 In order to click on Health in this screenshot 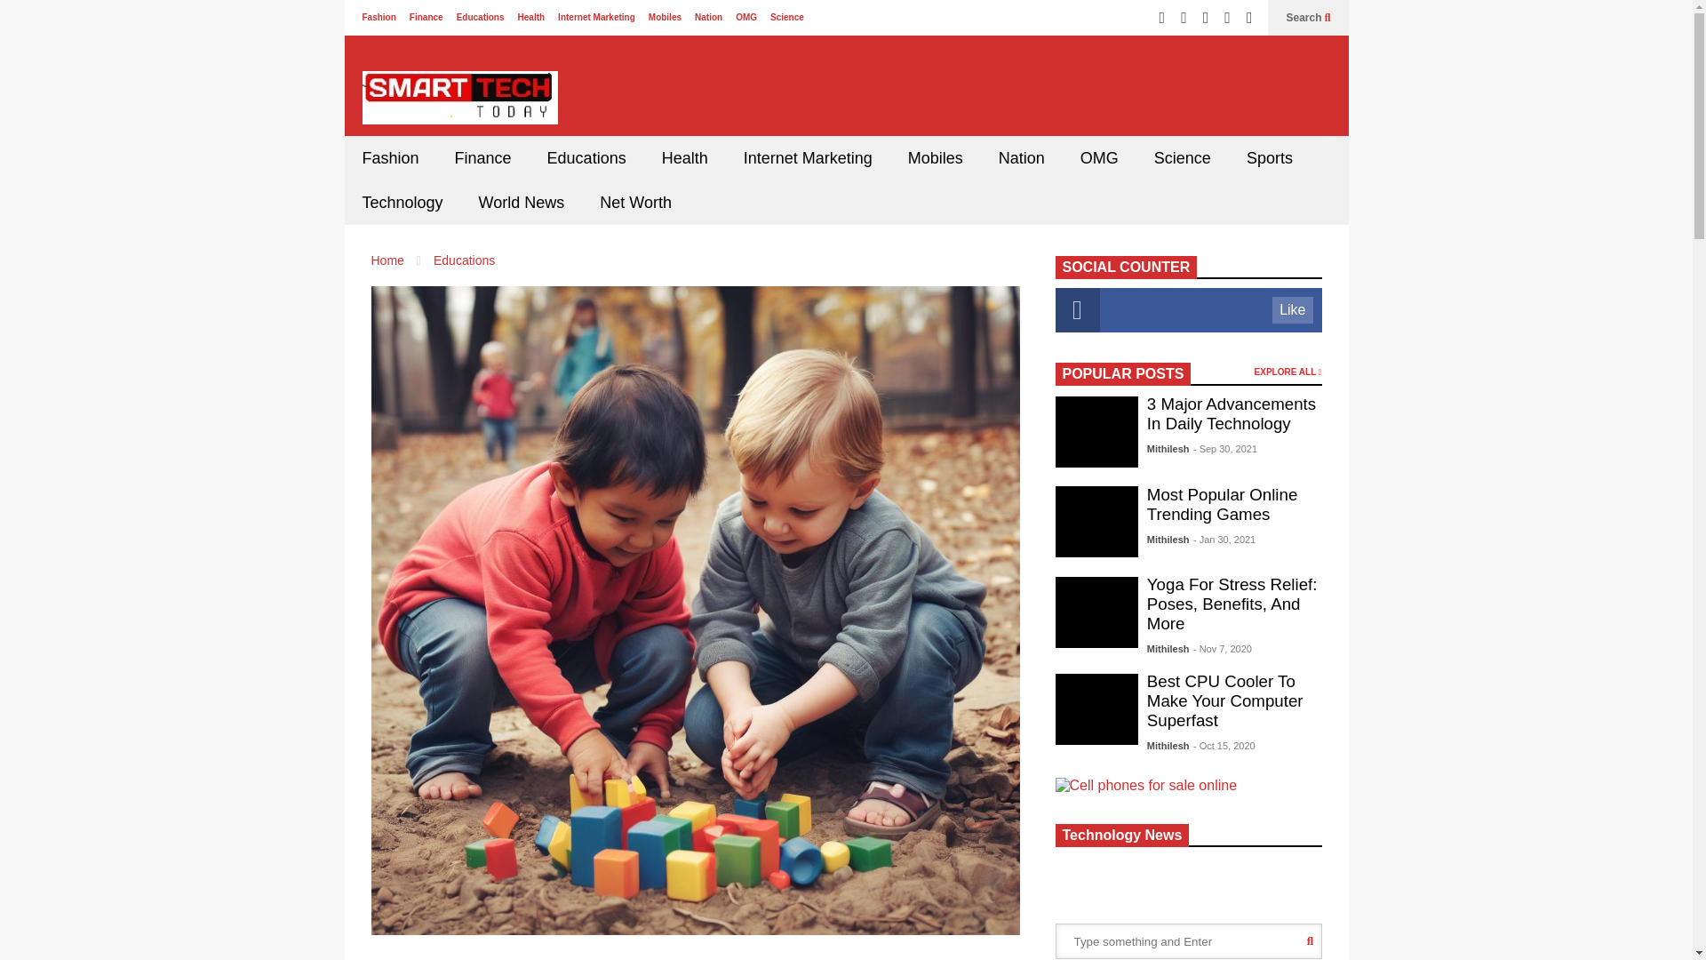, I will do `click(685, 158)`.